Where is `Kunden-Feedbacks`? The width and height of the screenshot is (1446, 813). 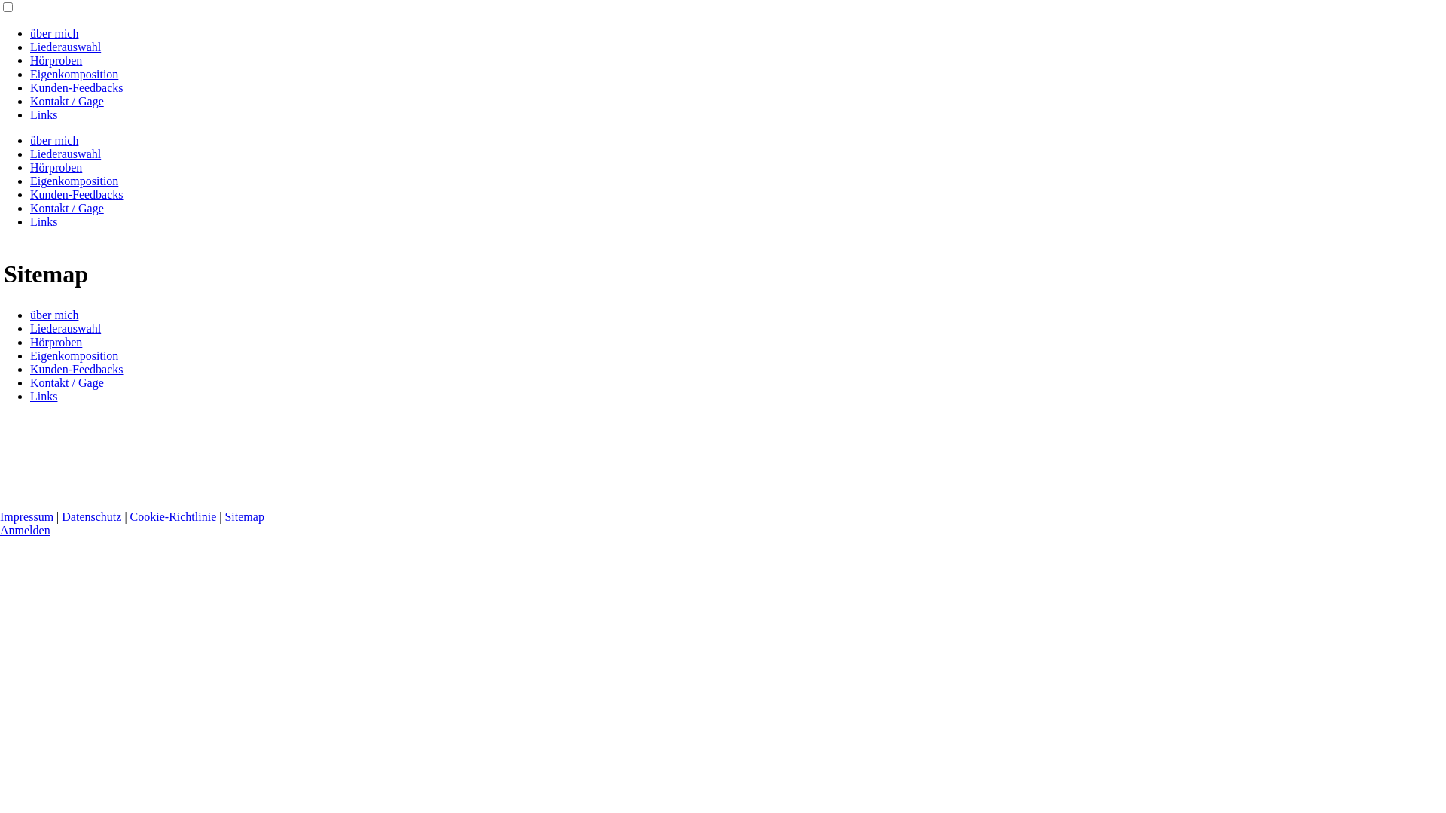 Kunden-Feedbacks is located at coordinates (77, 194).